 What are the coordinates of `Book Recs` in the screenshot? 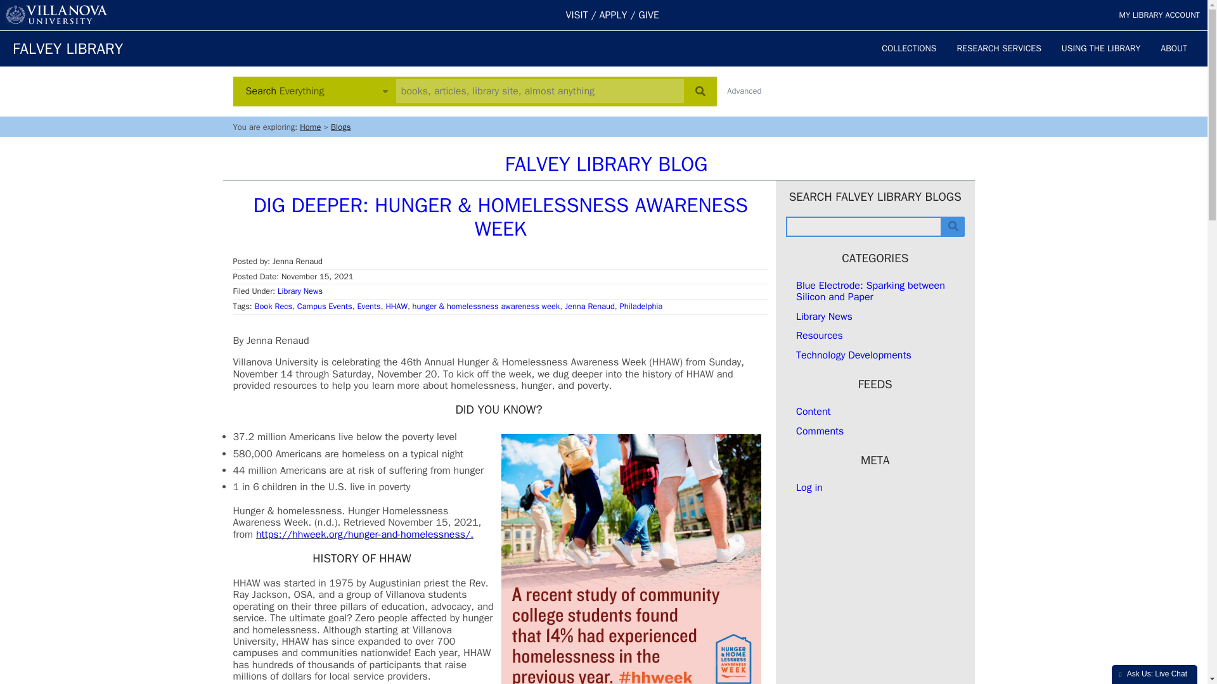 It's located at (274, 307).